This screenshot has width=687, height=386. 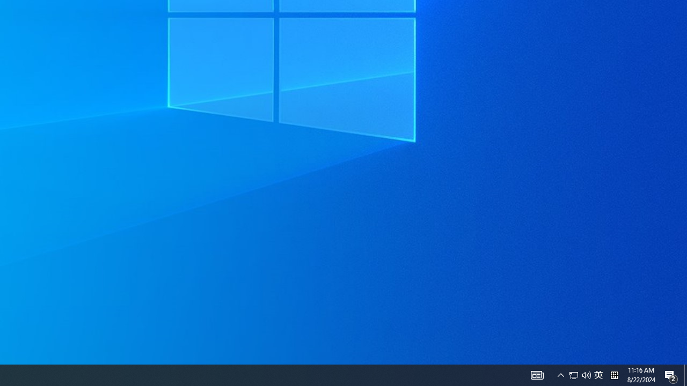 I want to click on Show desktop, so click(x=685, y=375).